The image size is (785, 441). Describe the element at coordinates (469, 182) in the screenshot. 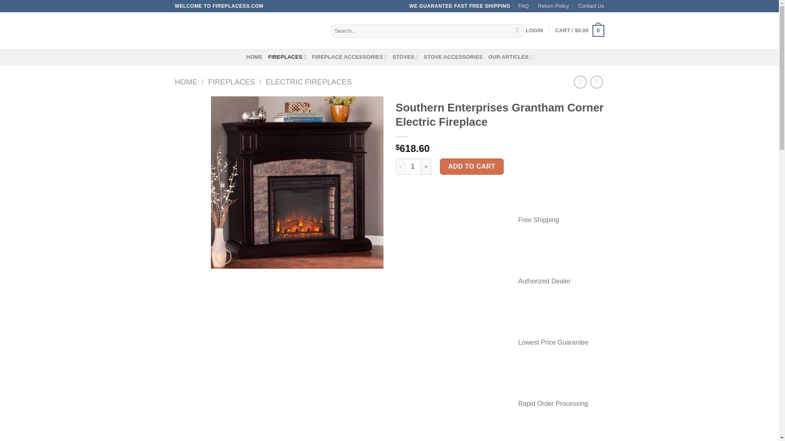

I see `Southern-Enterprises-Grantham-Corner-Electric-Fireplace-1` at that location.